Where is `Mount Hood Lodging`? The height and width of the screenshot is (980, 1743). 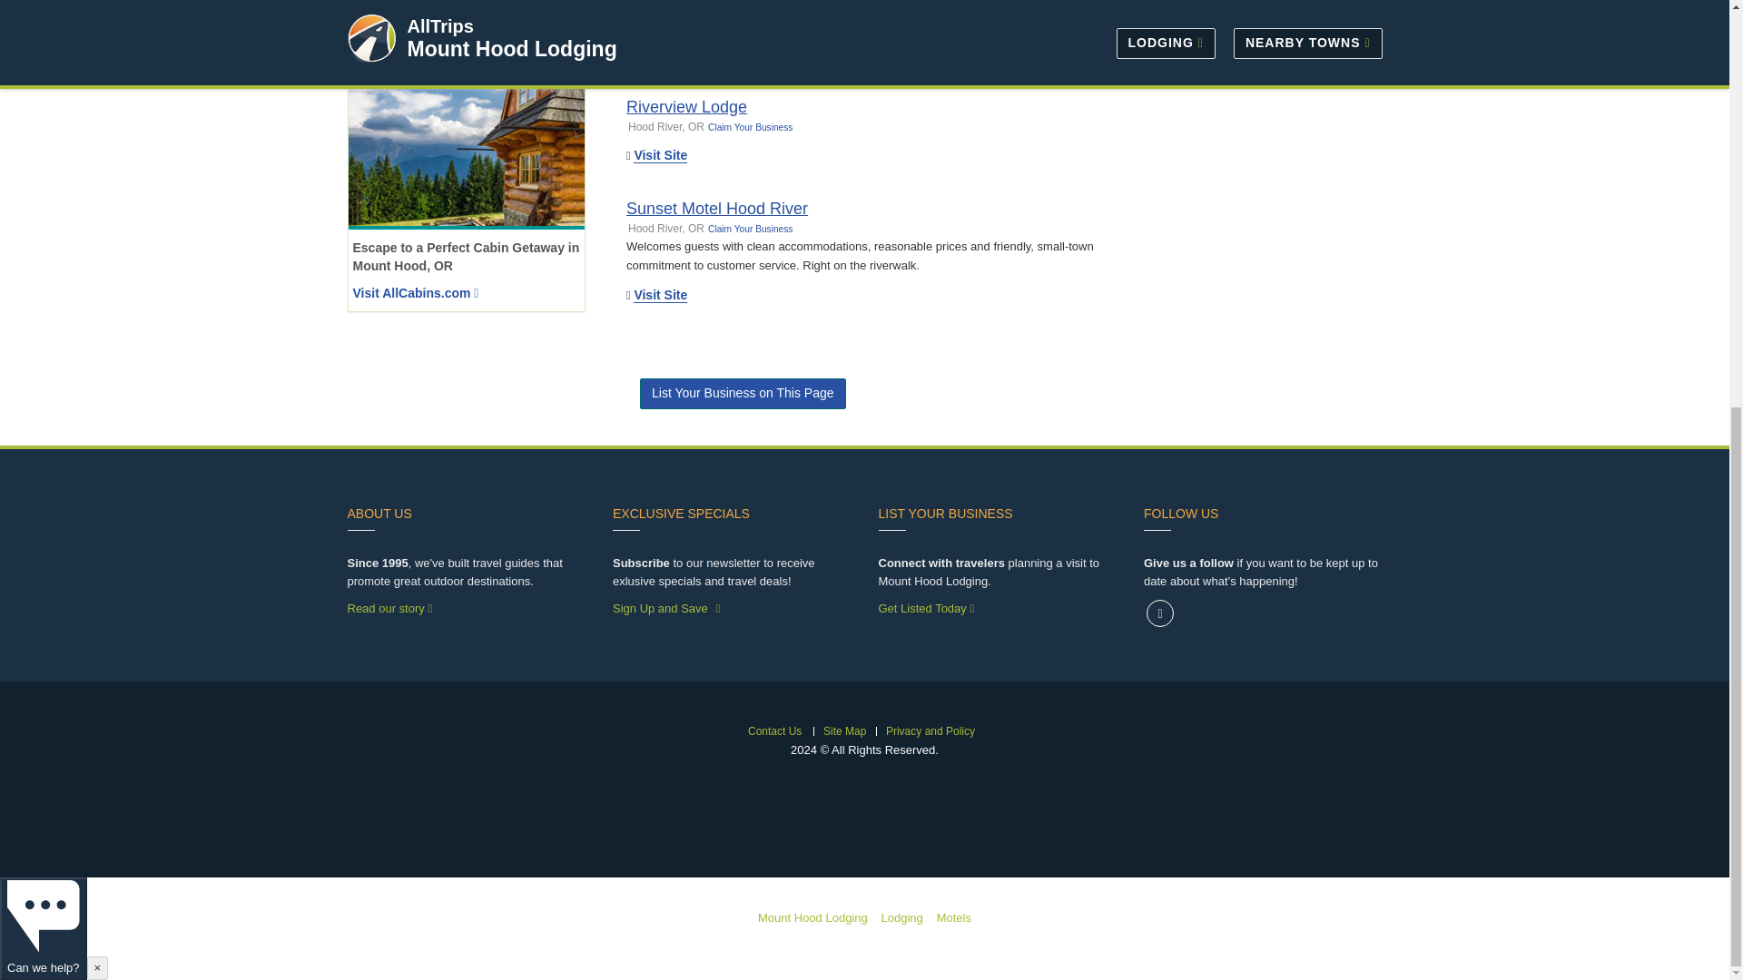
Mount Hood Lodging is located at coordinates (813, 918).